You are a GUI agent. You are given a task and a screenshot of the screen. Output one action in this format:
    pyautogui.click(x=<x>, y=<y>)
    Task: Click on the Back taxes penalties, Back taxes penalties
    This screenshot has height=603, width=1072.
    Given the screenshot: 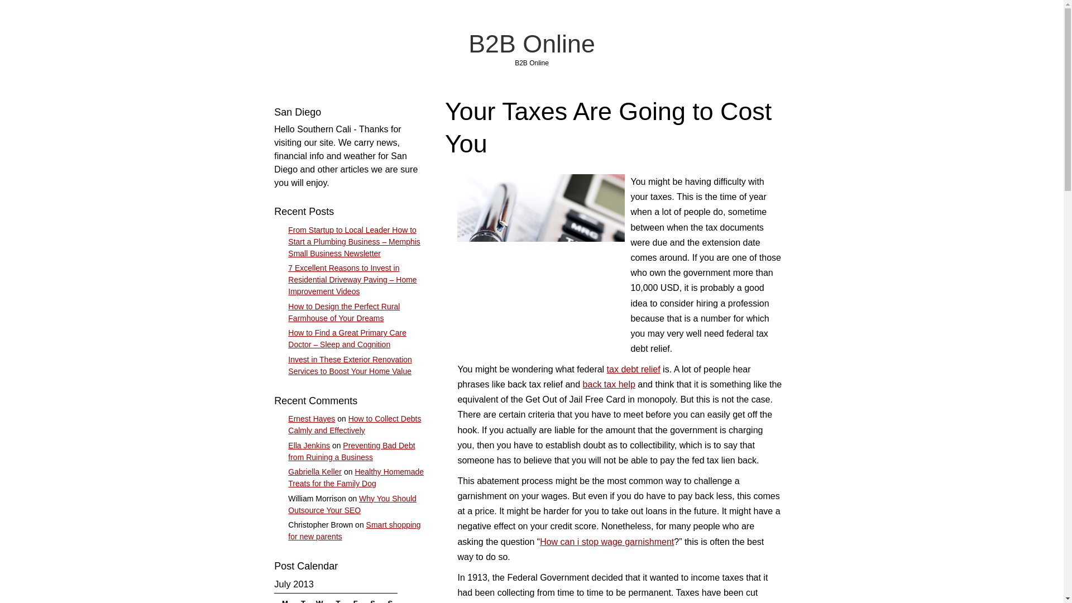 What is the action you would take?
    pyautogui.click(x=633, y=369)
    